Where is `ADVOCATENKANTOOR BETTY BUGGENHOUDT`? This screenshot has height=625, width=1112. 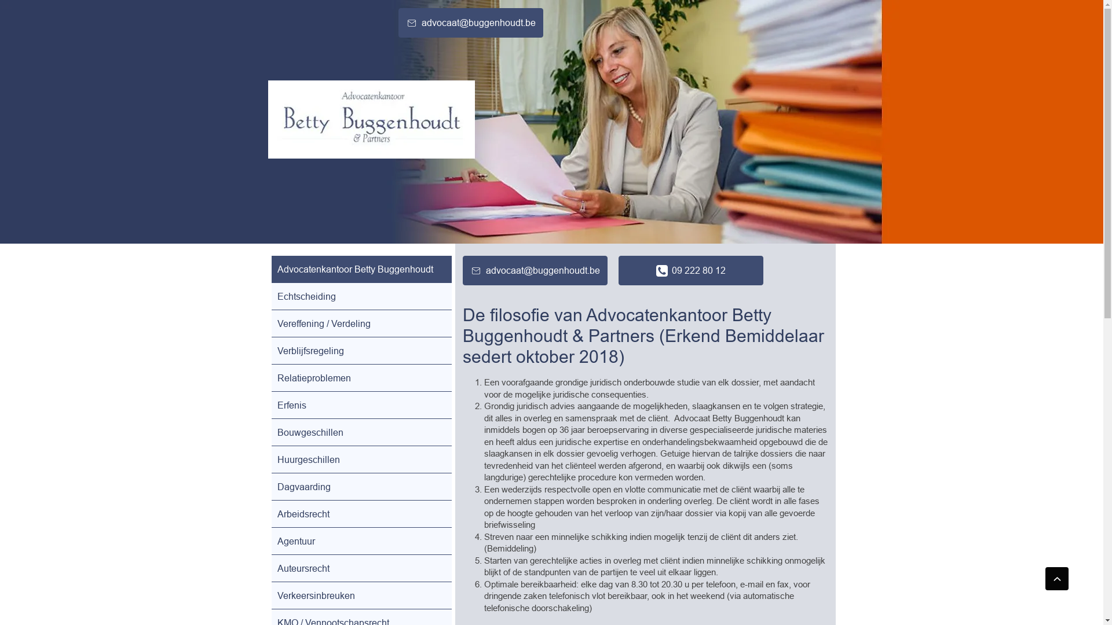
ADVOCATENKANTOOR BETTY BUGGENHOUDT is located at coordinates (371, 119).